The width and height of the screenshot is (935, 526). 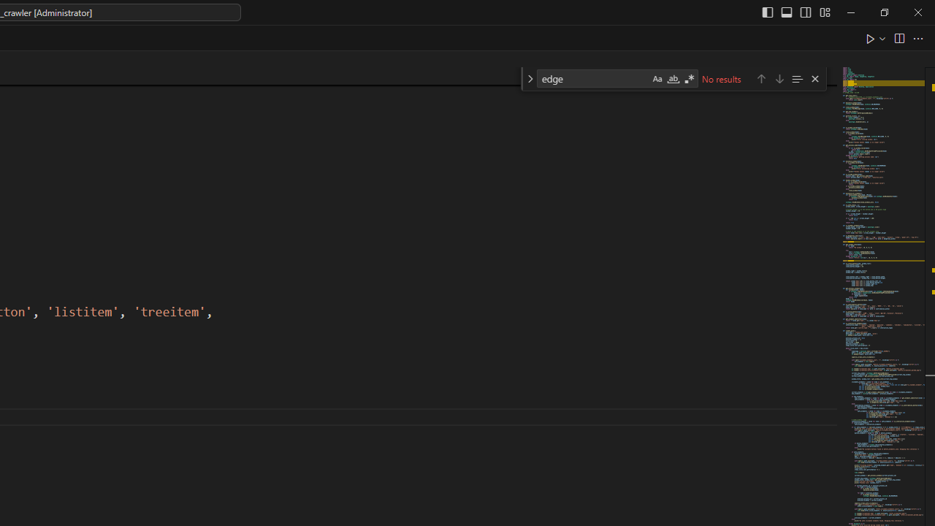 What do you see at coordinates (824, 12) in the screenshot?
I see `Customize Layout...` at bounding box center [824, 12].